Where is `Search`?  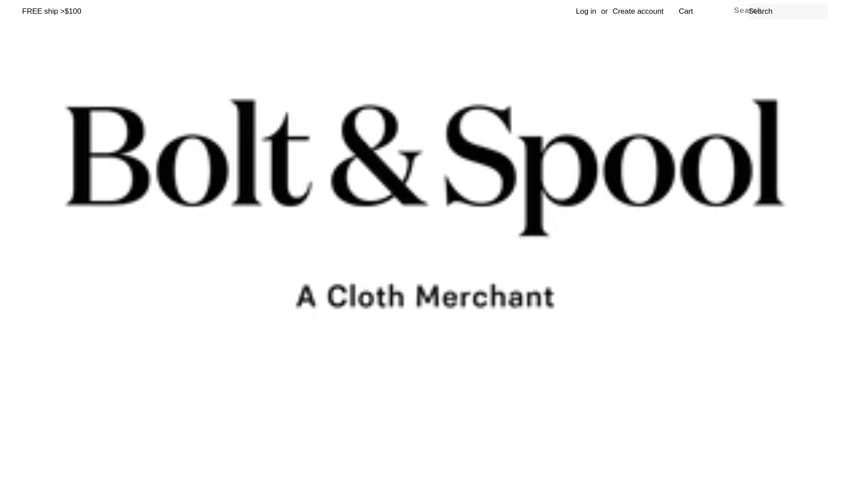 Search is located at coordinates (748, 10).